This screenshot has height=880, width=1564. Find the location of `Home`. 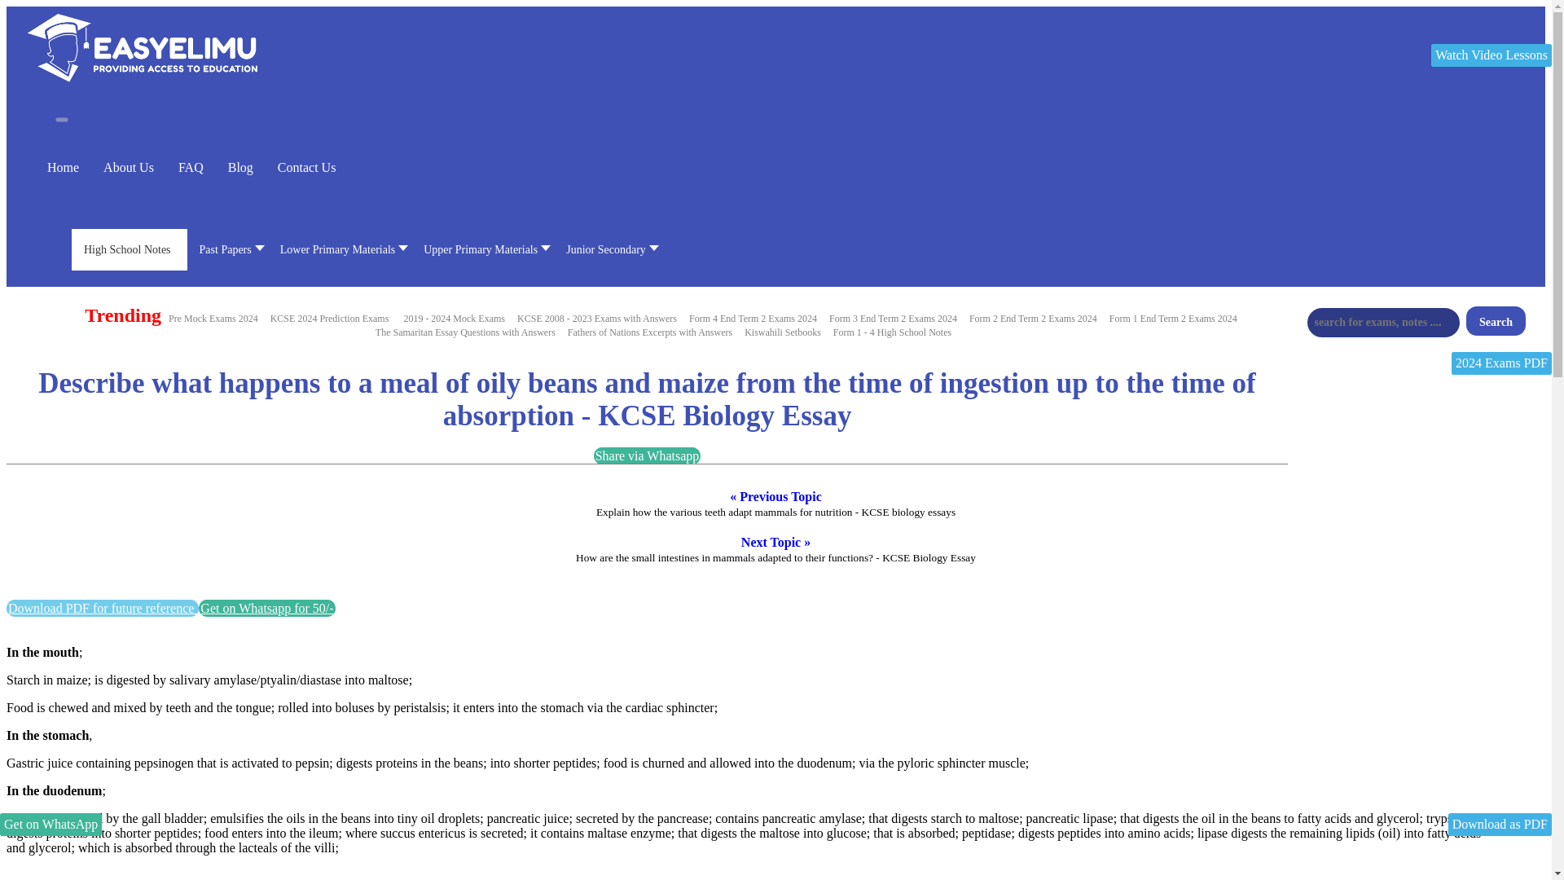

Home is located at coordinates (63, 166).